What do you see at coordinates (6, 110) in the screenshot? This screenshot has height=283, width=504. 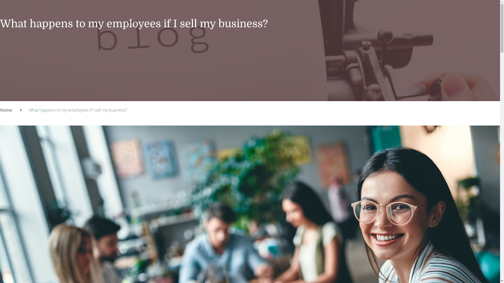 I see `Home` at bounding box center [6, 110].